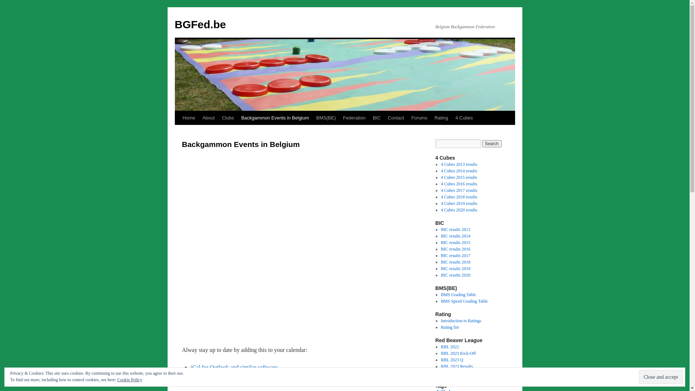 This screenshot has height=391, width=695. What do you see at coordinates (275, 118) in the screenshot?
I see `Backgammon Events in Belgium` at bounding box center [275, 118].